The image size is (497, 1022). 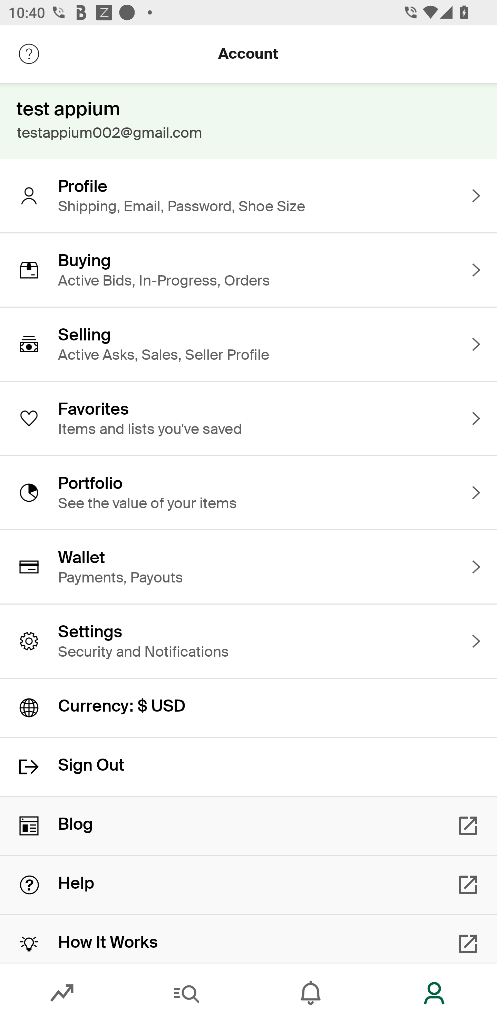 What do you see at coordinates (248, 344) in the screenshot?
I see `Selling Active Asks, Sales, Seller Profile` at bounding box center [248, 344].